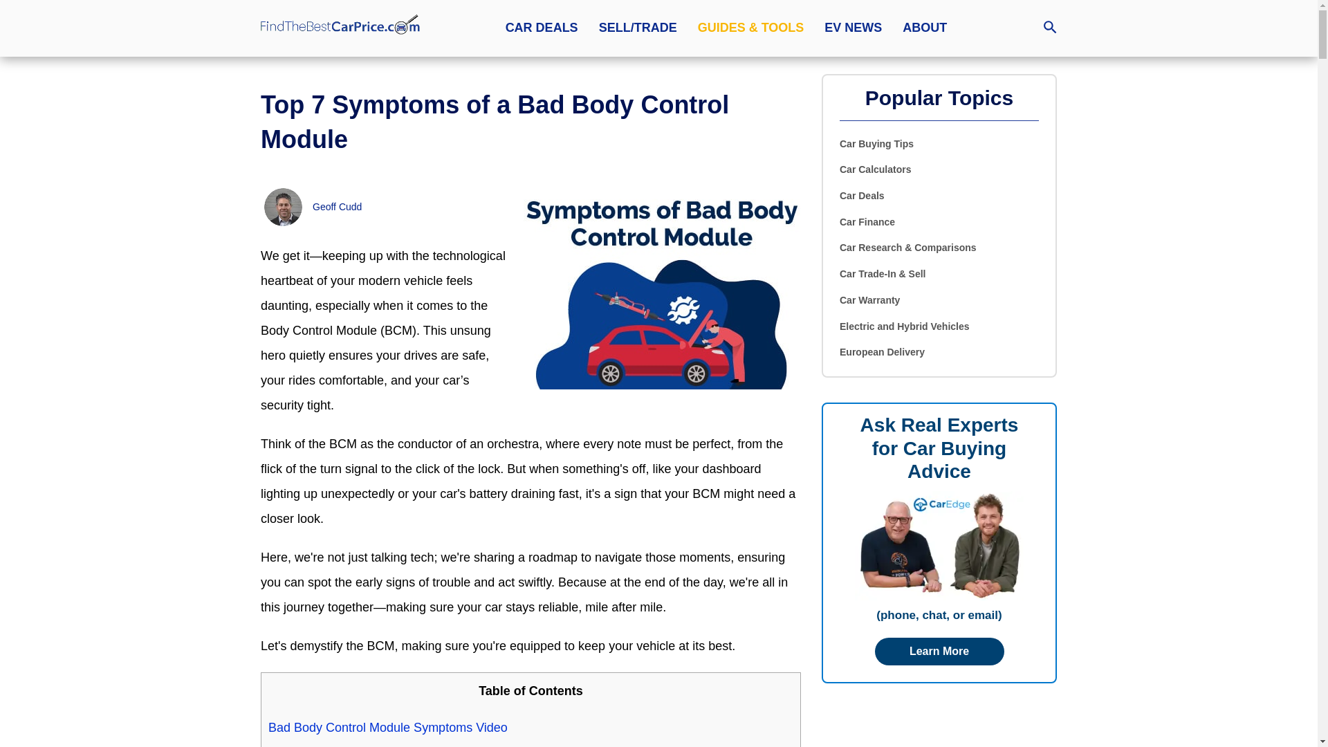 The width and height of the screenshot is (1328, 747). Describe the element at coordinates (387, 728) in the screenshot. I see `Bad Body Control Module Symptoms Video` at that location.